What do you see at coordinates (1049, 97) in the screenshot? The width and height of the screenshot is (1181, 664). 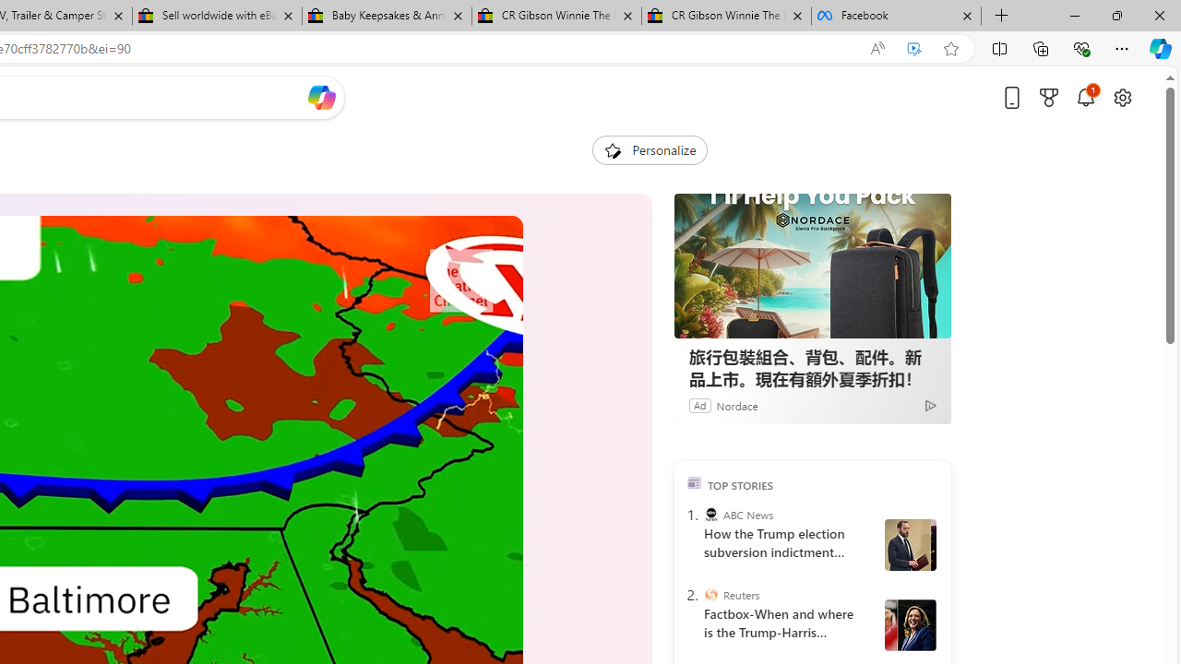 I see `Microsoft rewards` at bounding box center [1049, 97].